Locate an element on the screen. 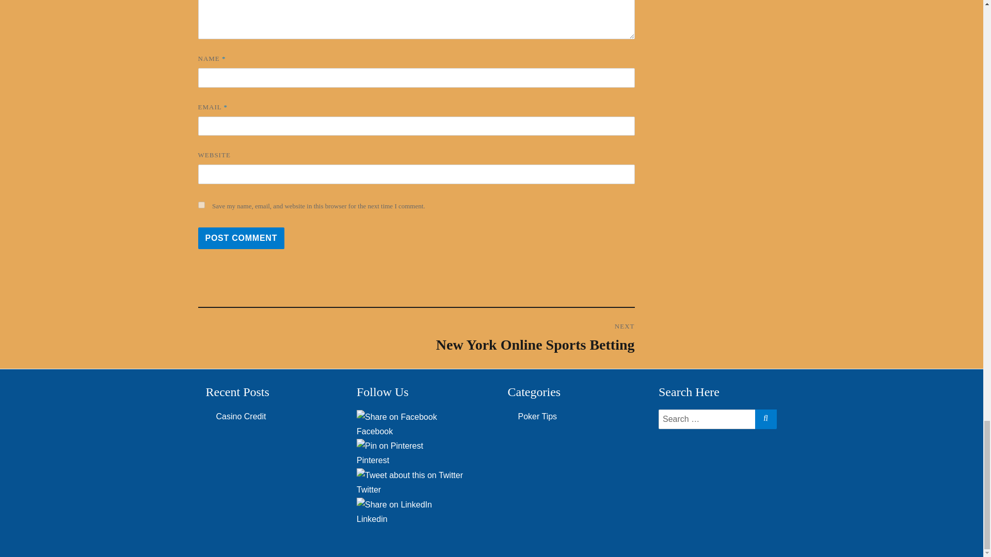 The image size is (991, 557). Poker Tips is located at coordinates (765, 418).